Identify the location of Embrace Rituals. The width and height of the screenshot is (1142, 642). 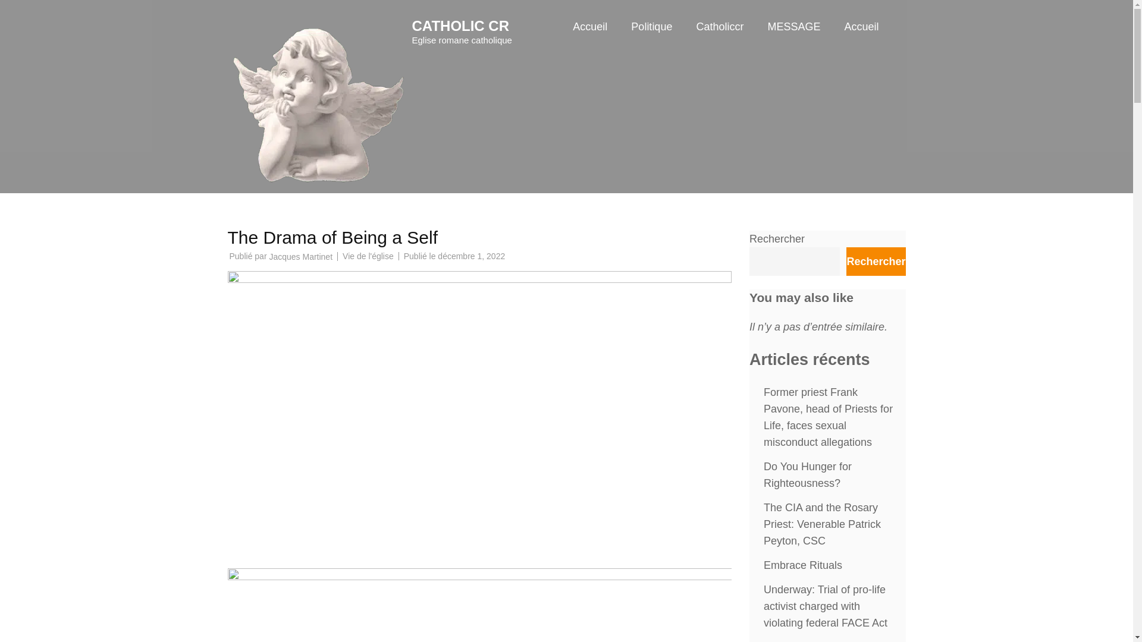
(803, 565).